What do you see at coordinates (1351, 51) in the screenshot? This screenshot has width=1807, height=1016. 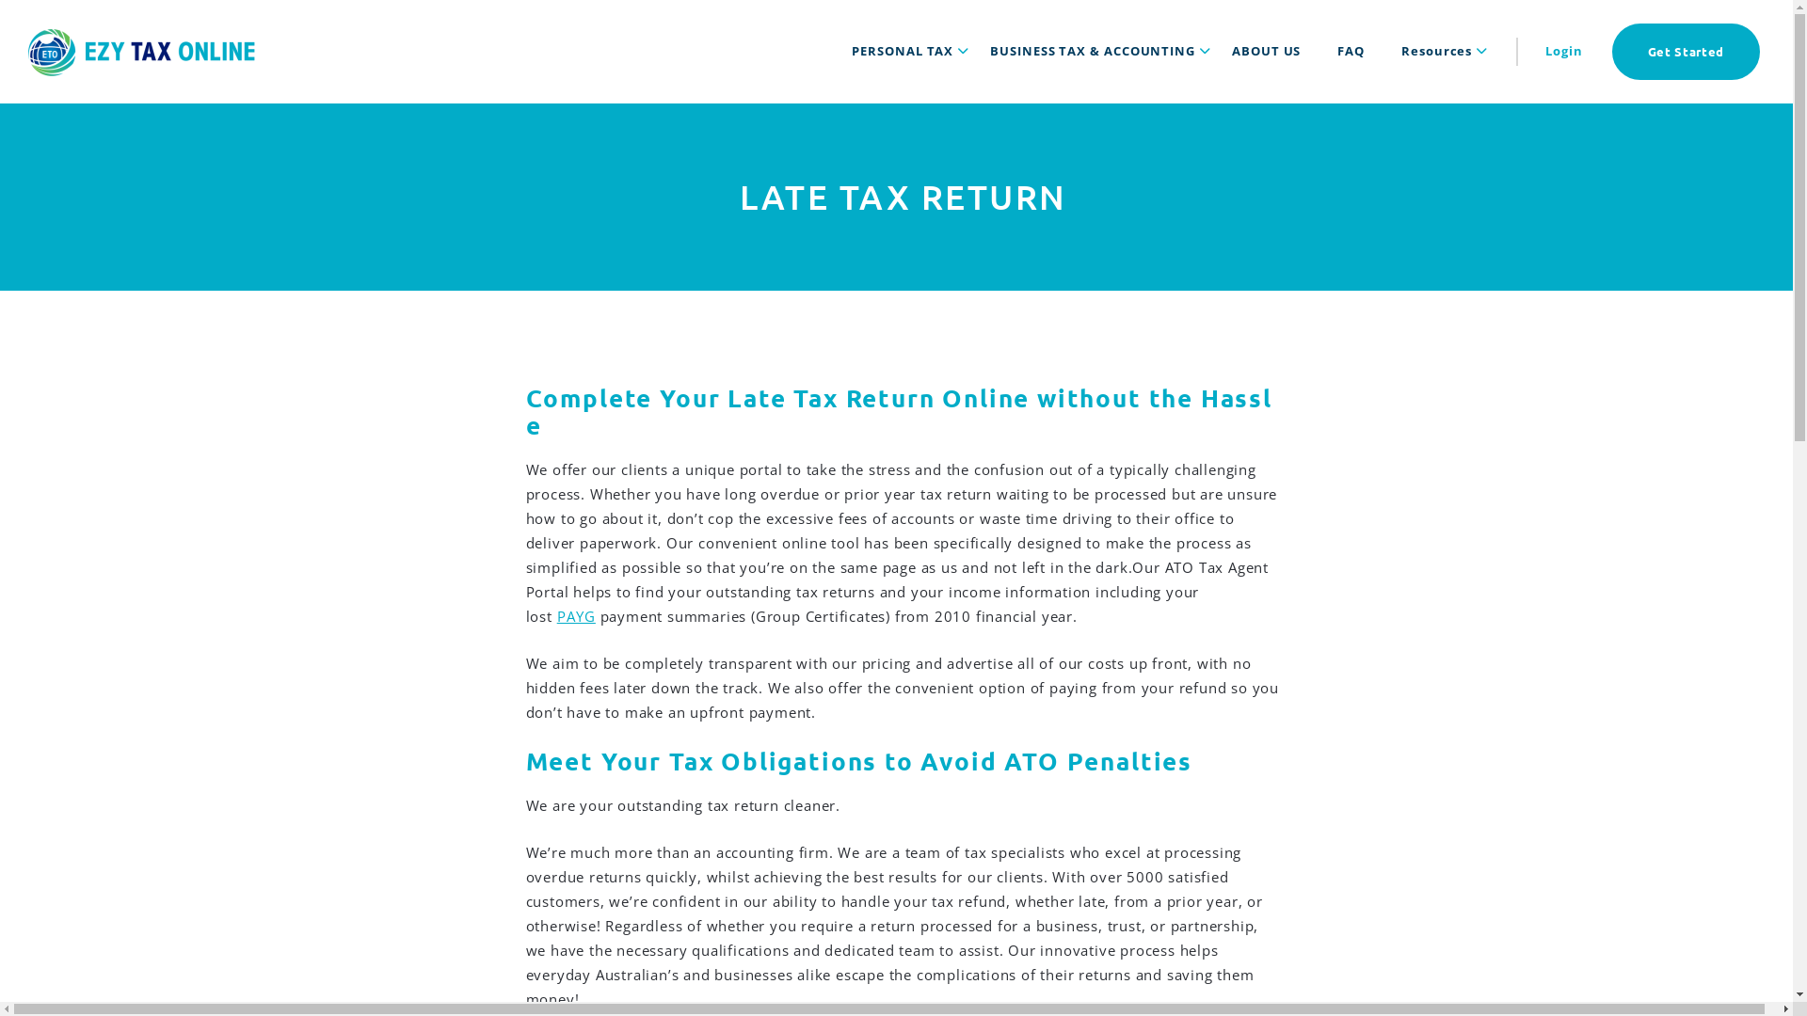 I see `FAQ` at bounding box center [1351, 51].